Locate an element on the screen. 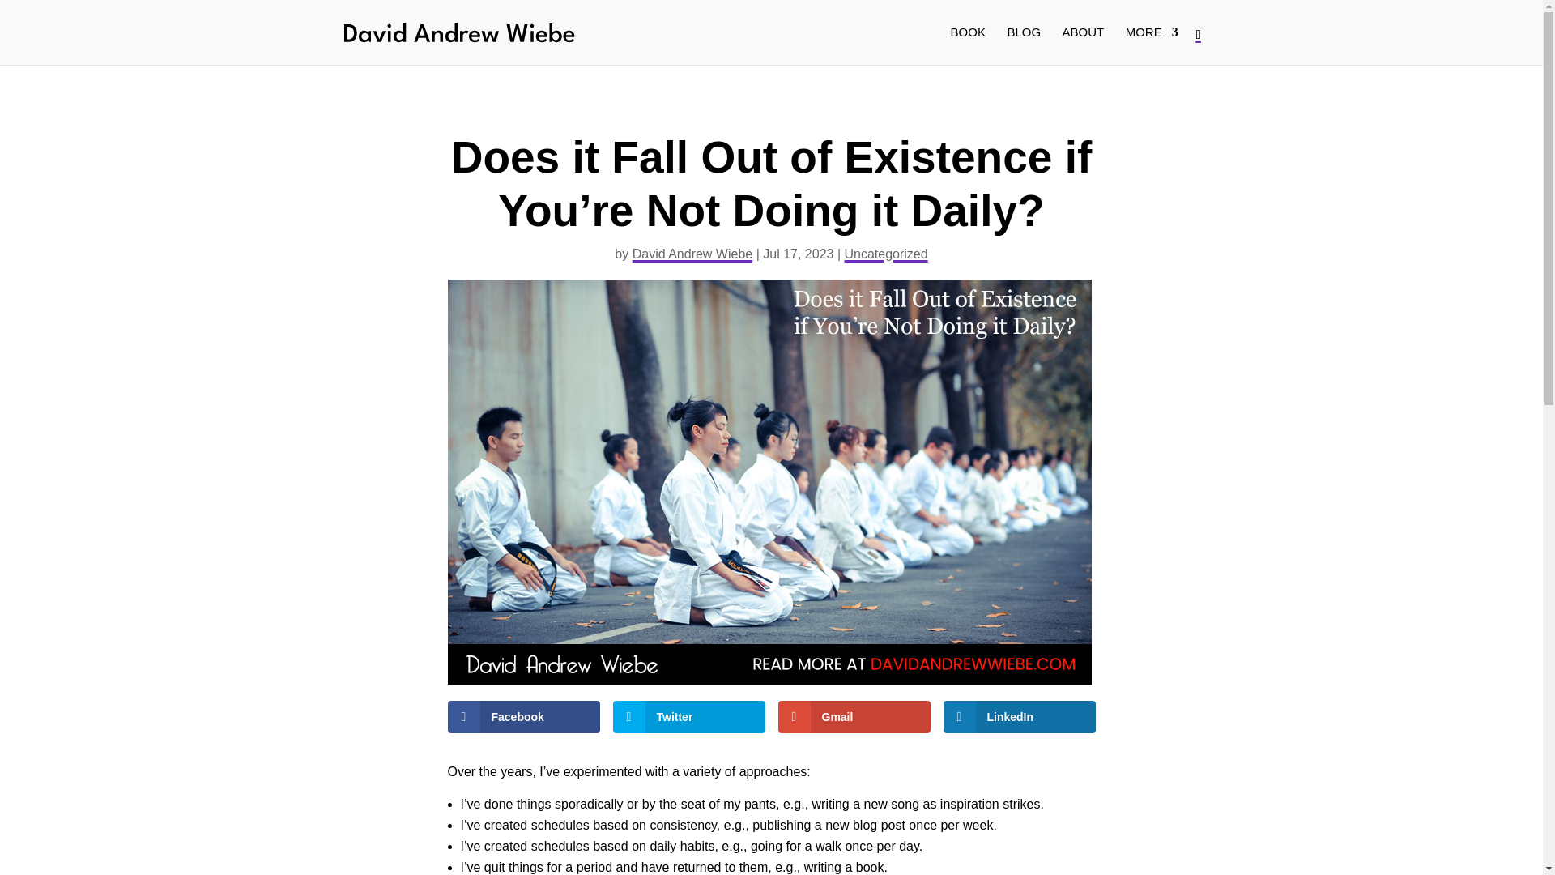 The width and height of the screenshot is (1555, 875). Posts by David Andrew Wiebe is located at coordinates (692, 253).